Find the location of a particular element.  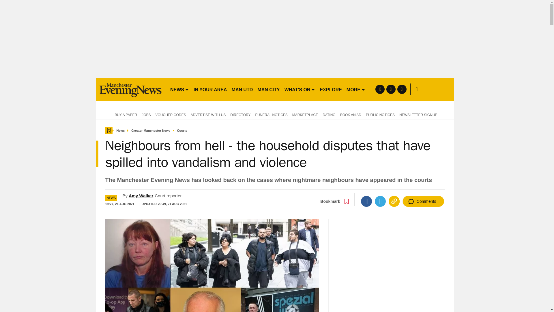

men is located at coordinates (130, 89).